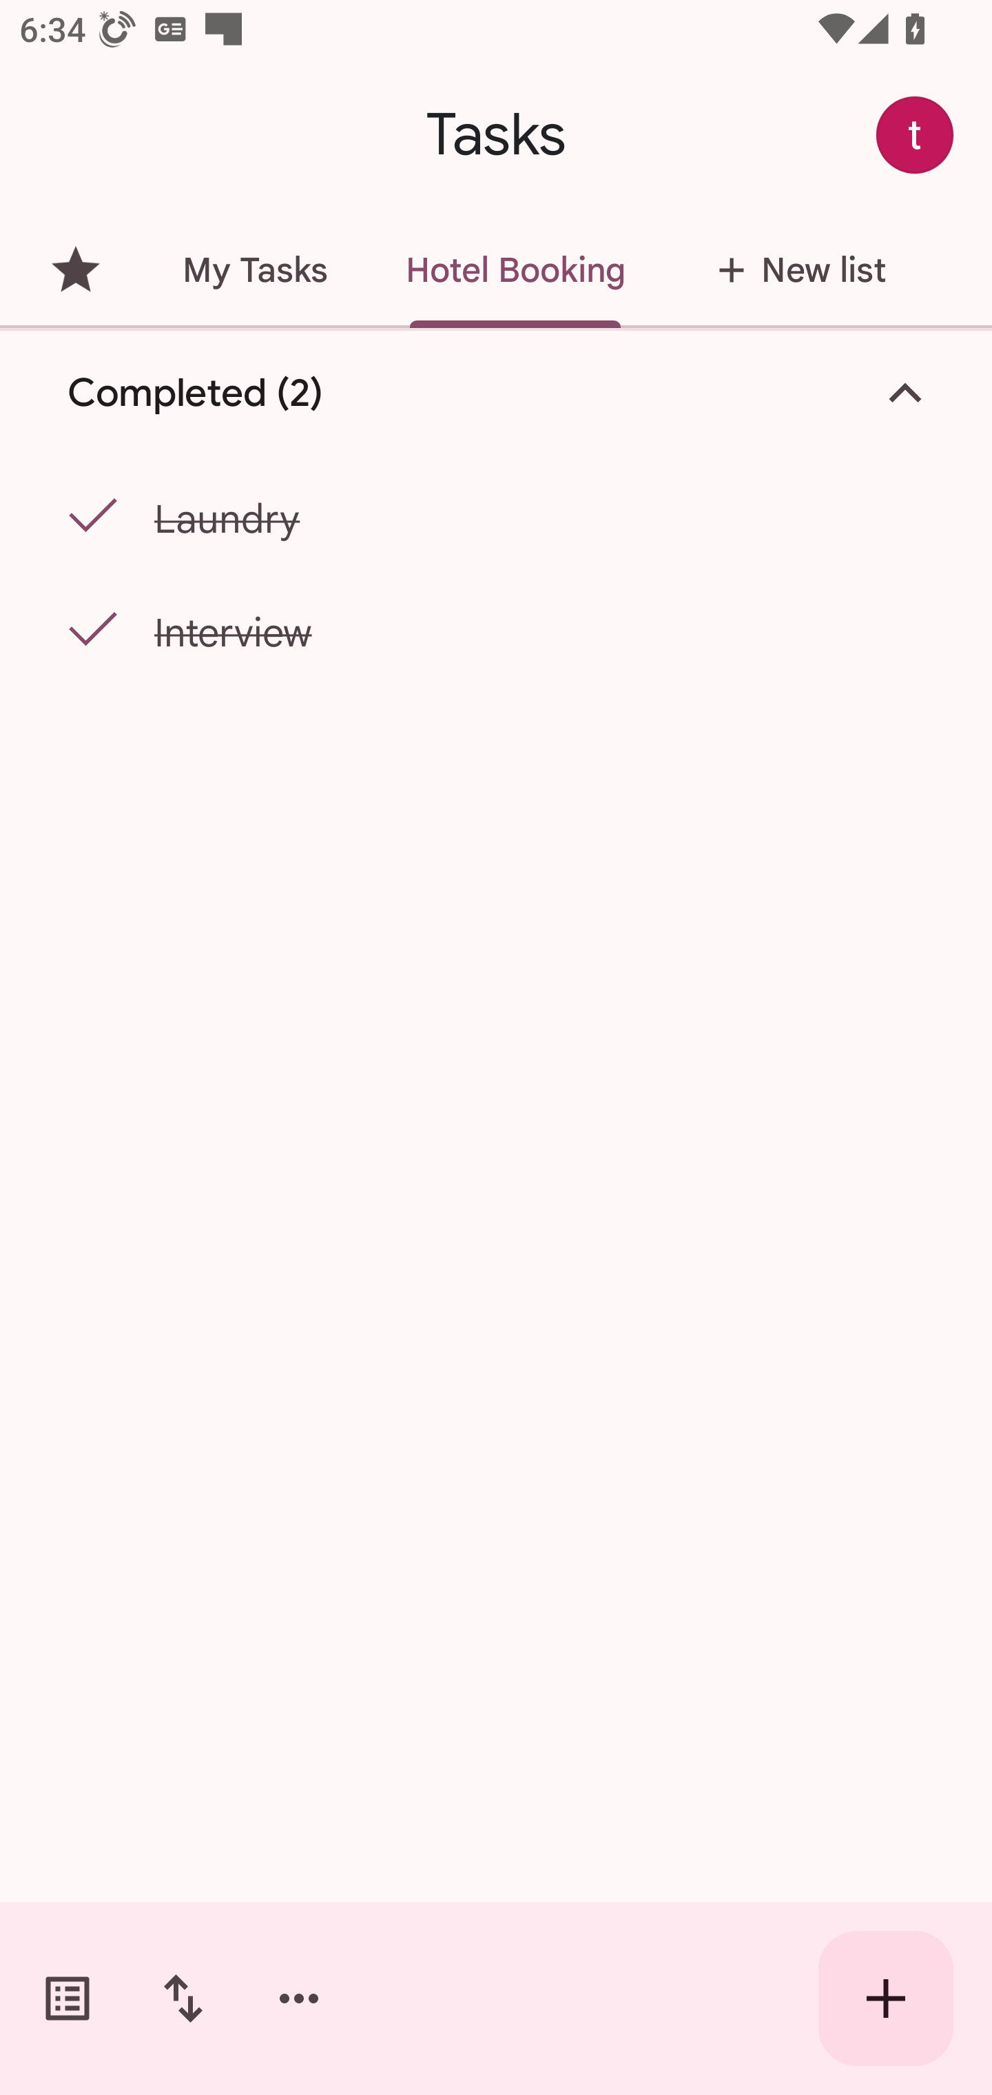 The width and height of the screenshot is (992, 2095). I want to click on Mark as not complete, so click(87, 630).